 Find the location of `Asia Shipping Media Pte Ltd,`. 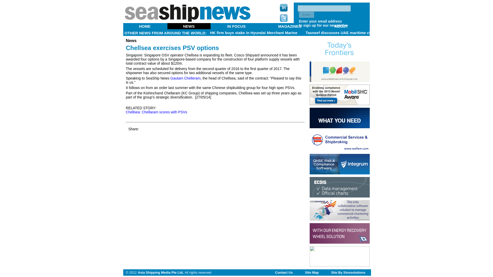

Asia Shipping Media Pte Ltd, is located at coordinates (161, 272).